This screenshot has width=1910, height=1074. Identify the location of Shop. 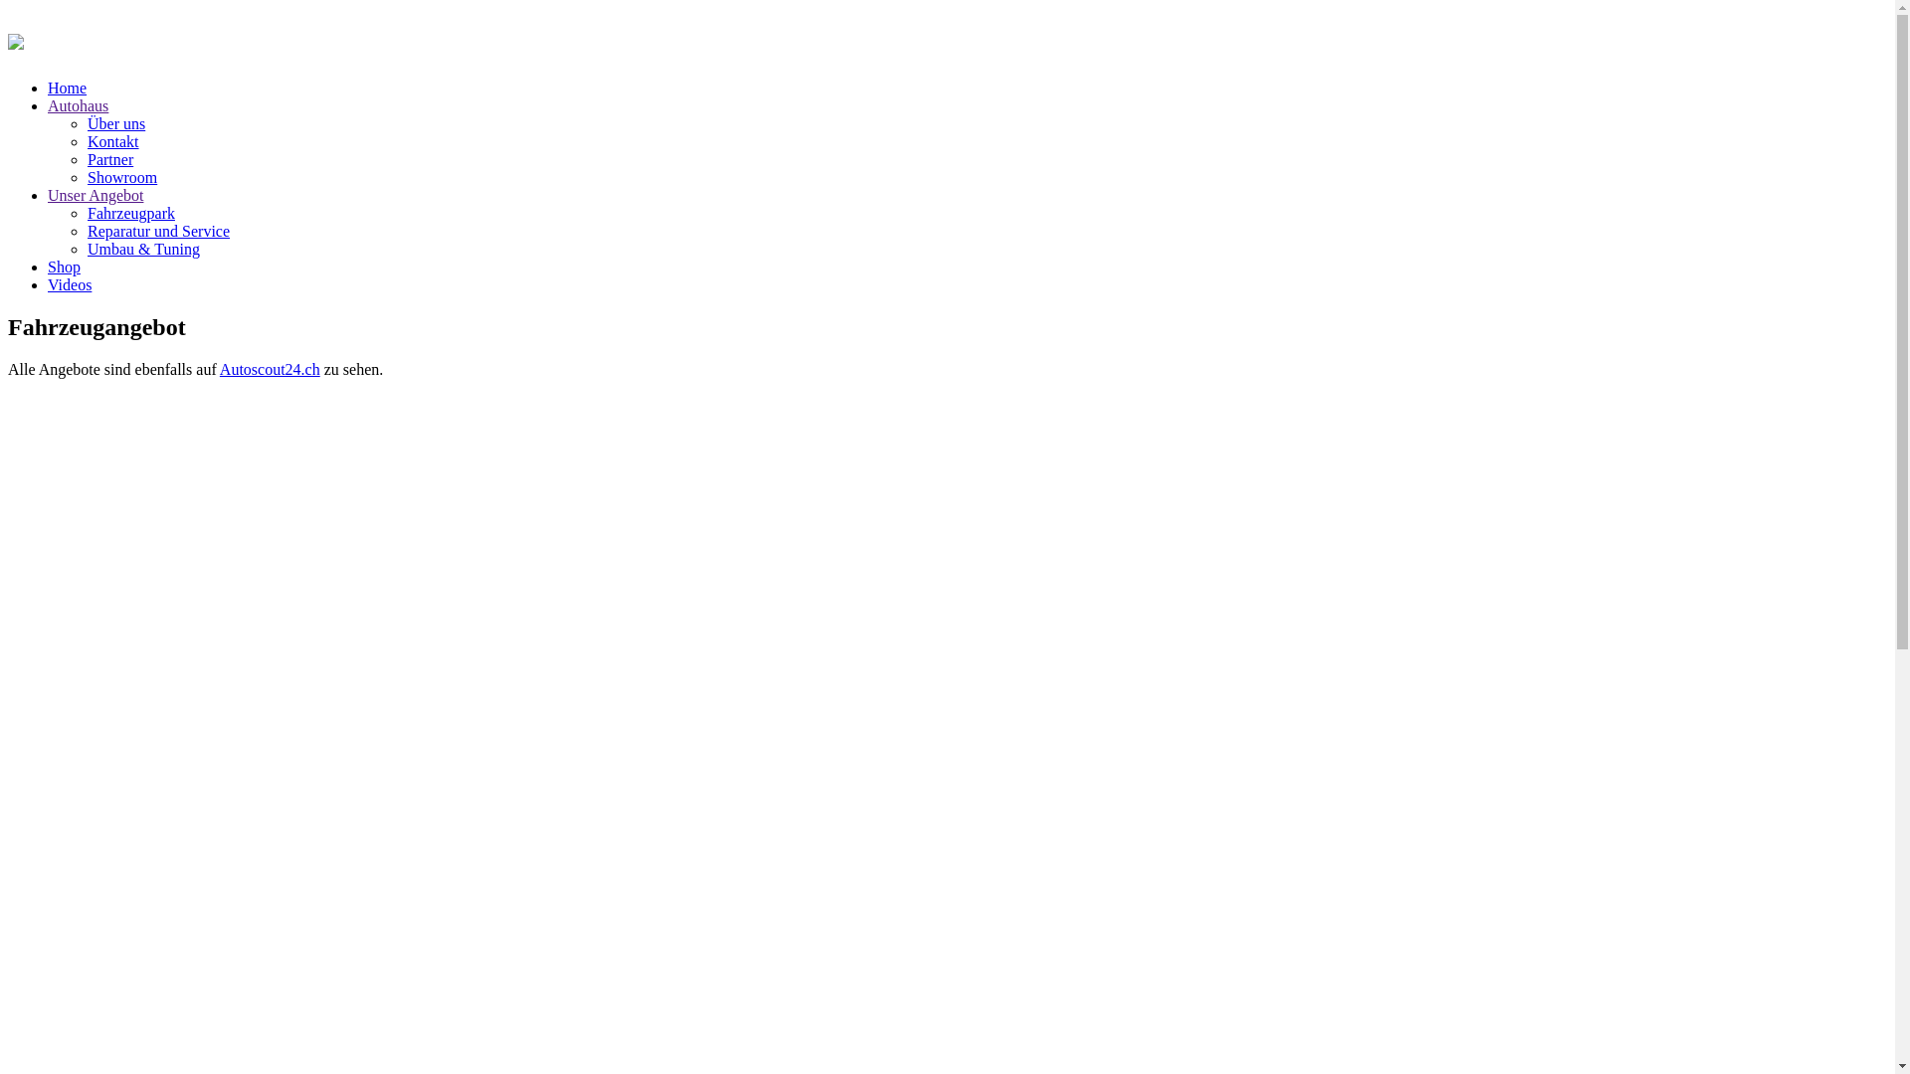
(64, 267).